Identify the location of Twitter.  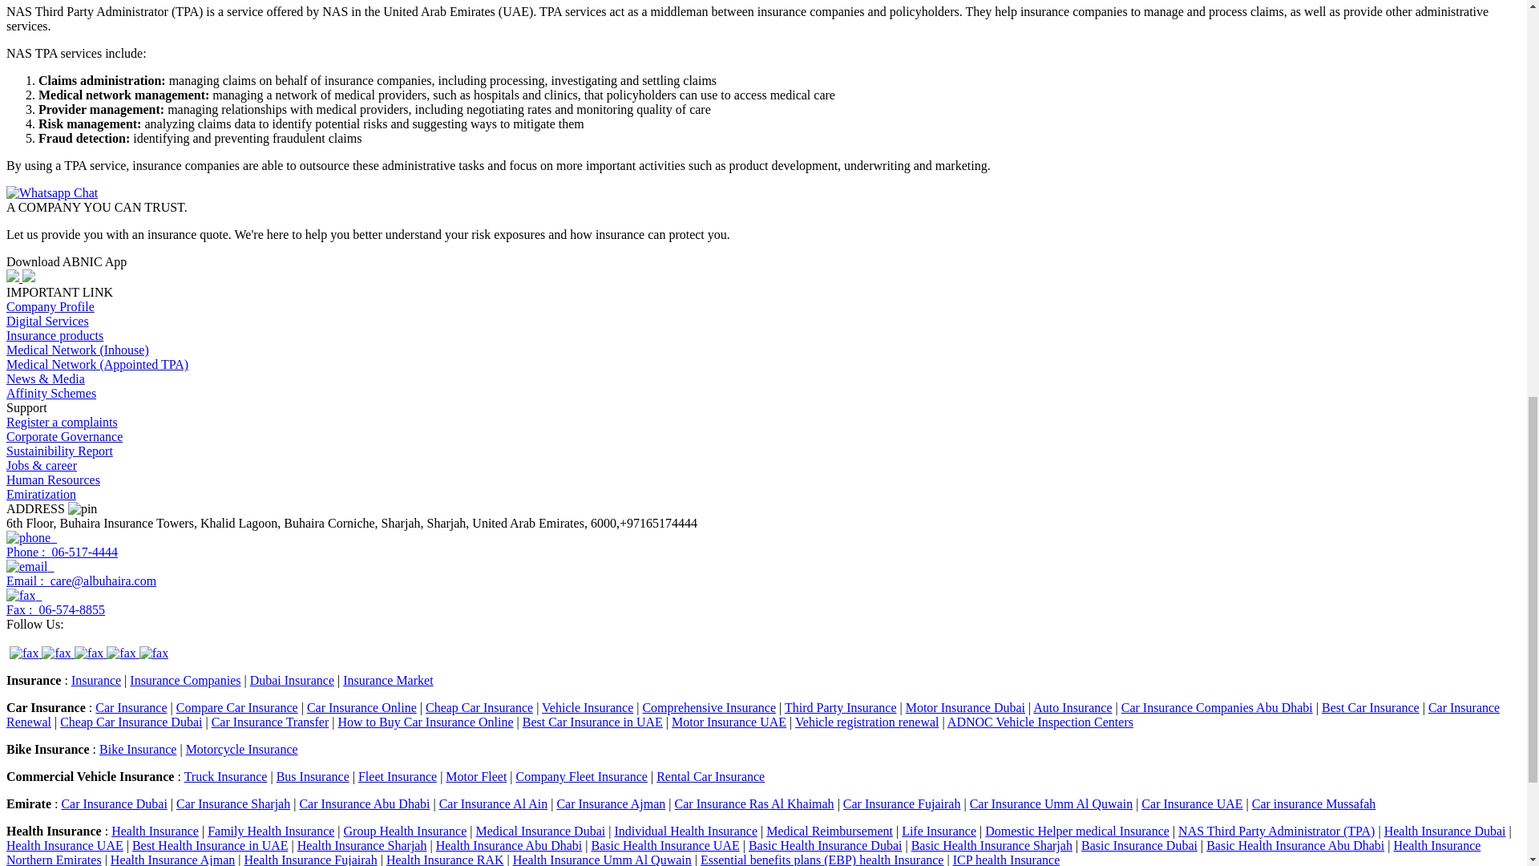
(90, 653).